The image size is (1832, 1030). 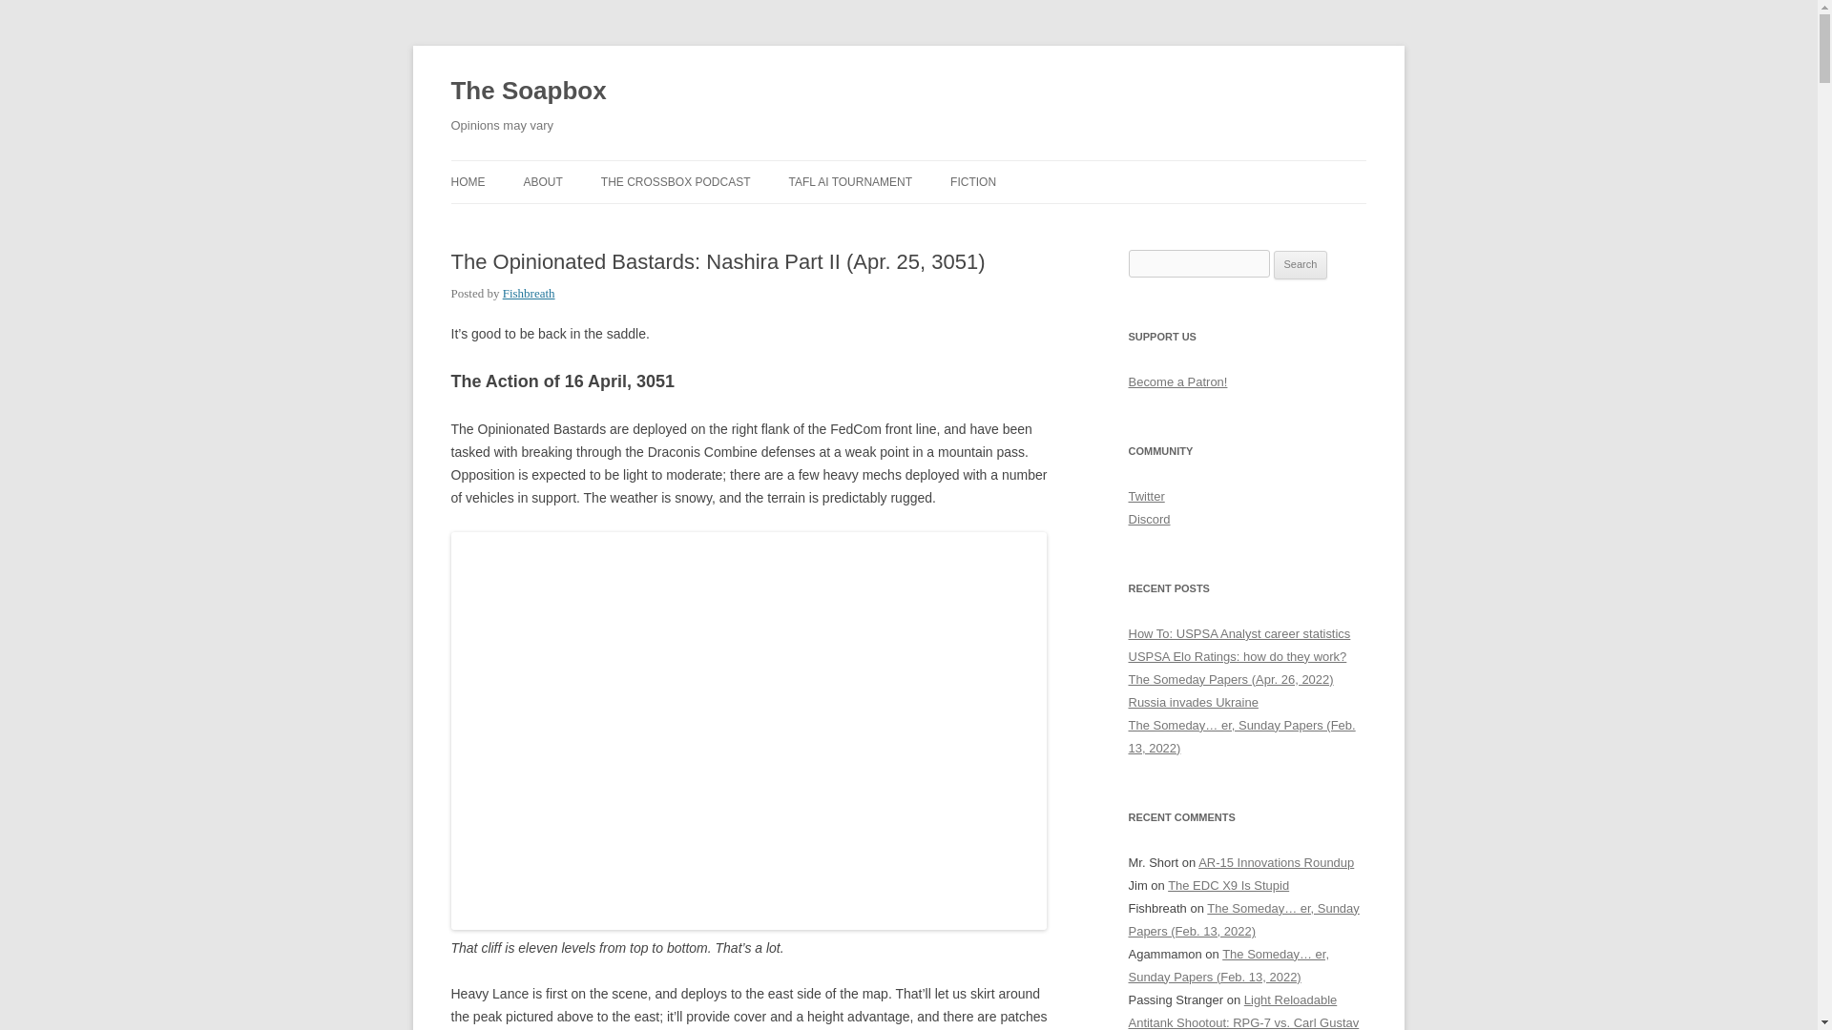 I want to click on Search, so click(x=1301, y=265).